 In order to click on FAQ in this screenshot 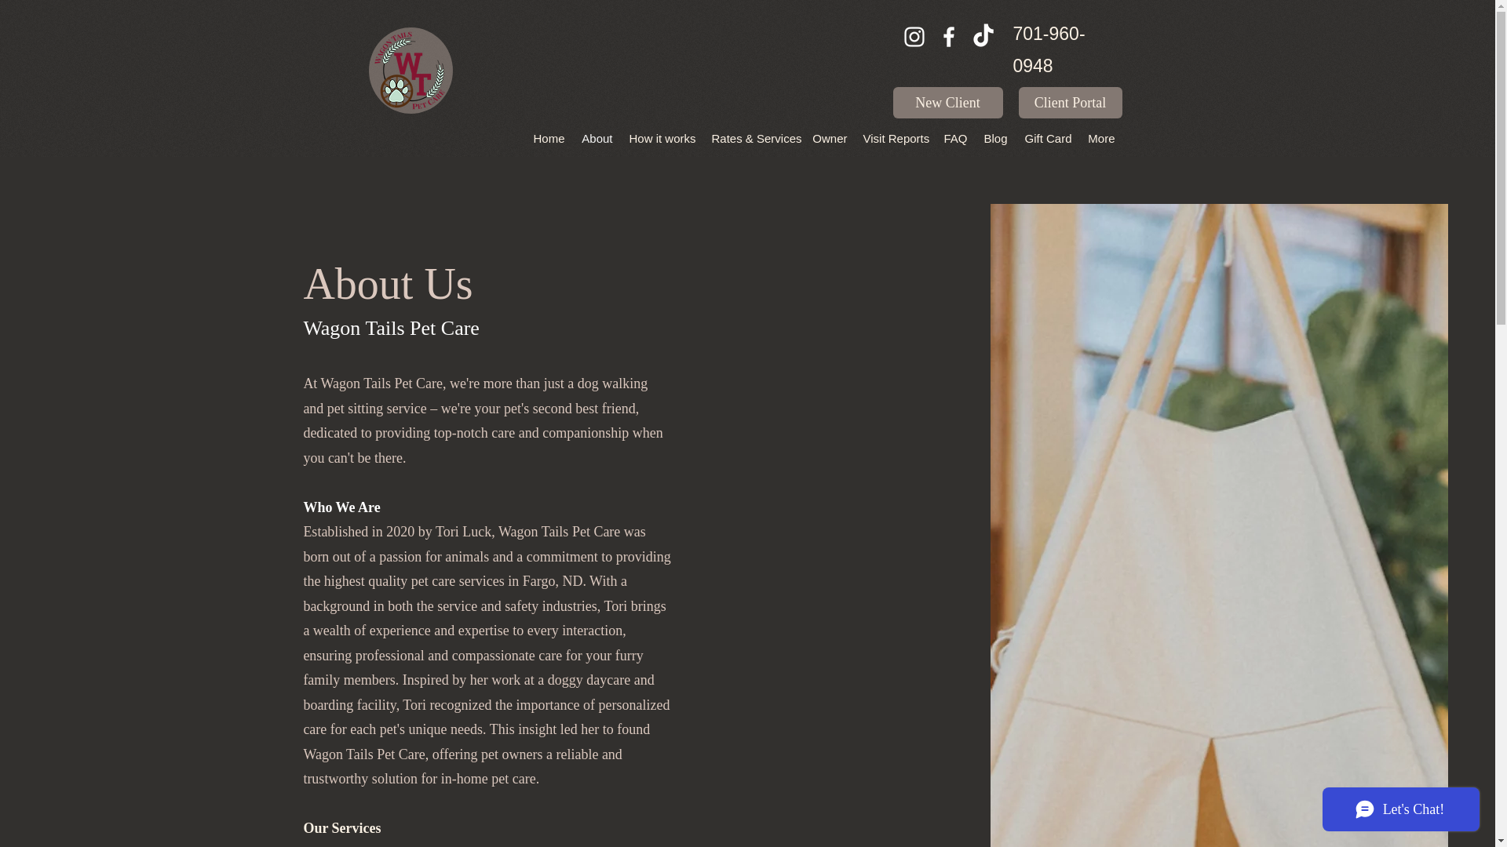, I will do `click(955, 138)`.